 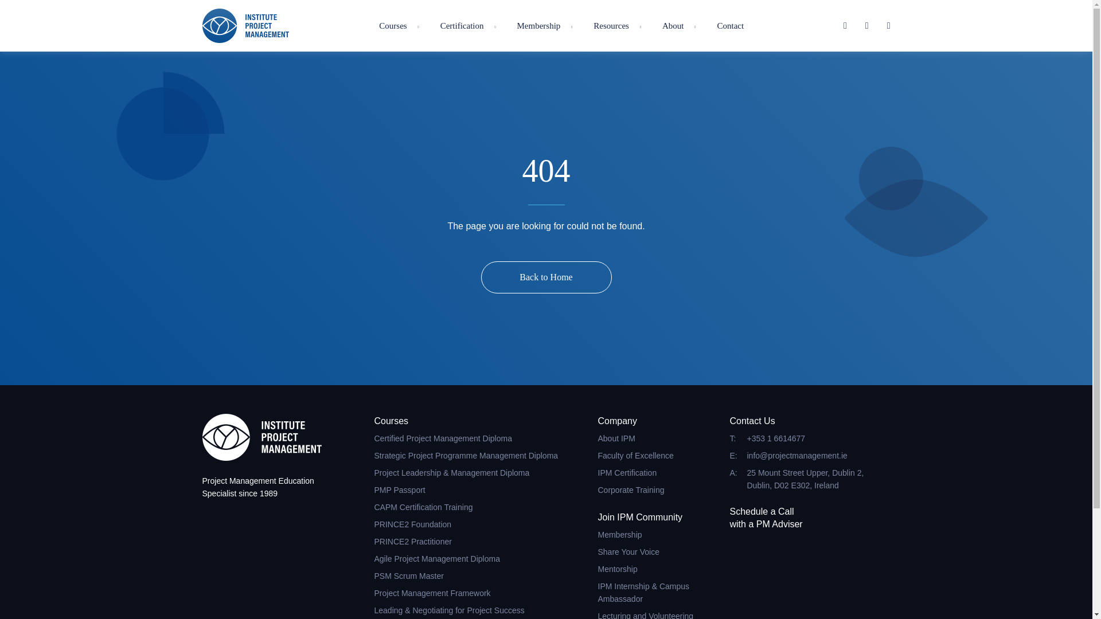 What do you see at coordinates (462, 26) in the screenshot?
I see `Certification` at bounding box center [462, 26].